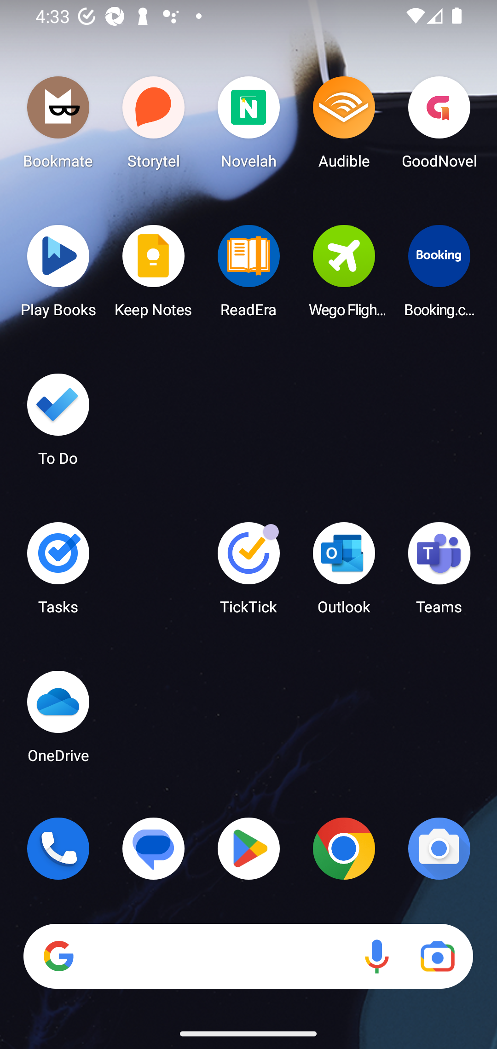 The height and width of the screenshot is (1049, 497). Describe the element at coordinates (58, 126) in the screenshot. I see `Bookmate` at that location.